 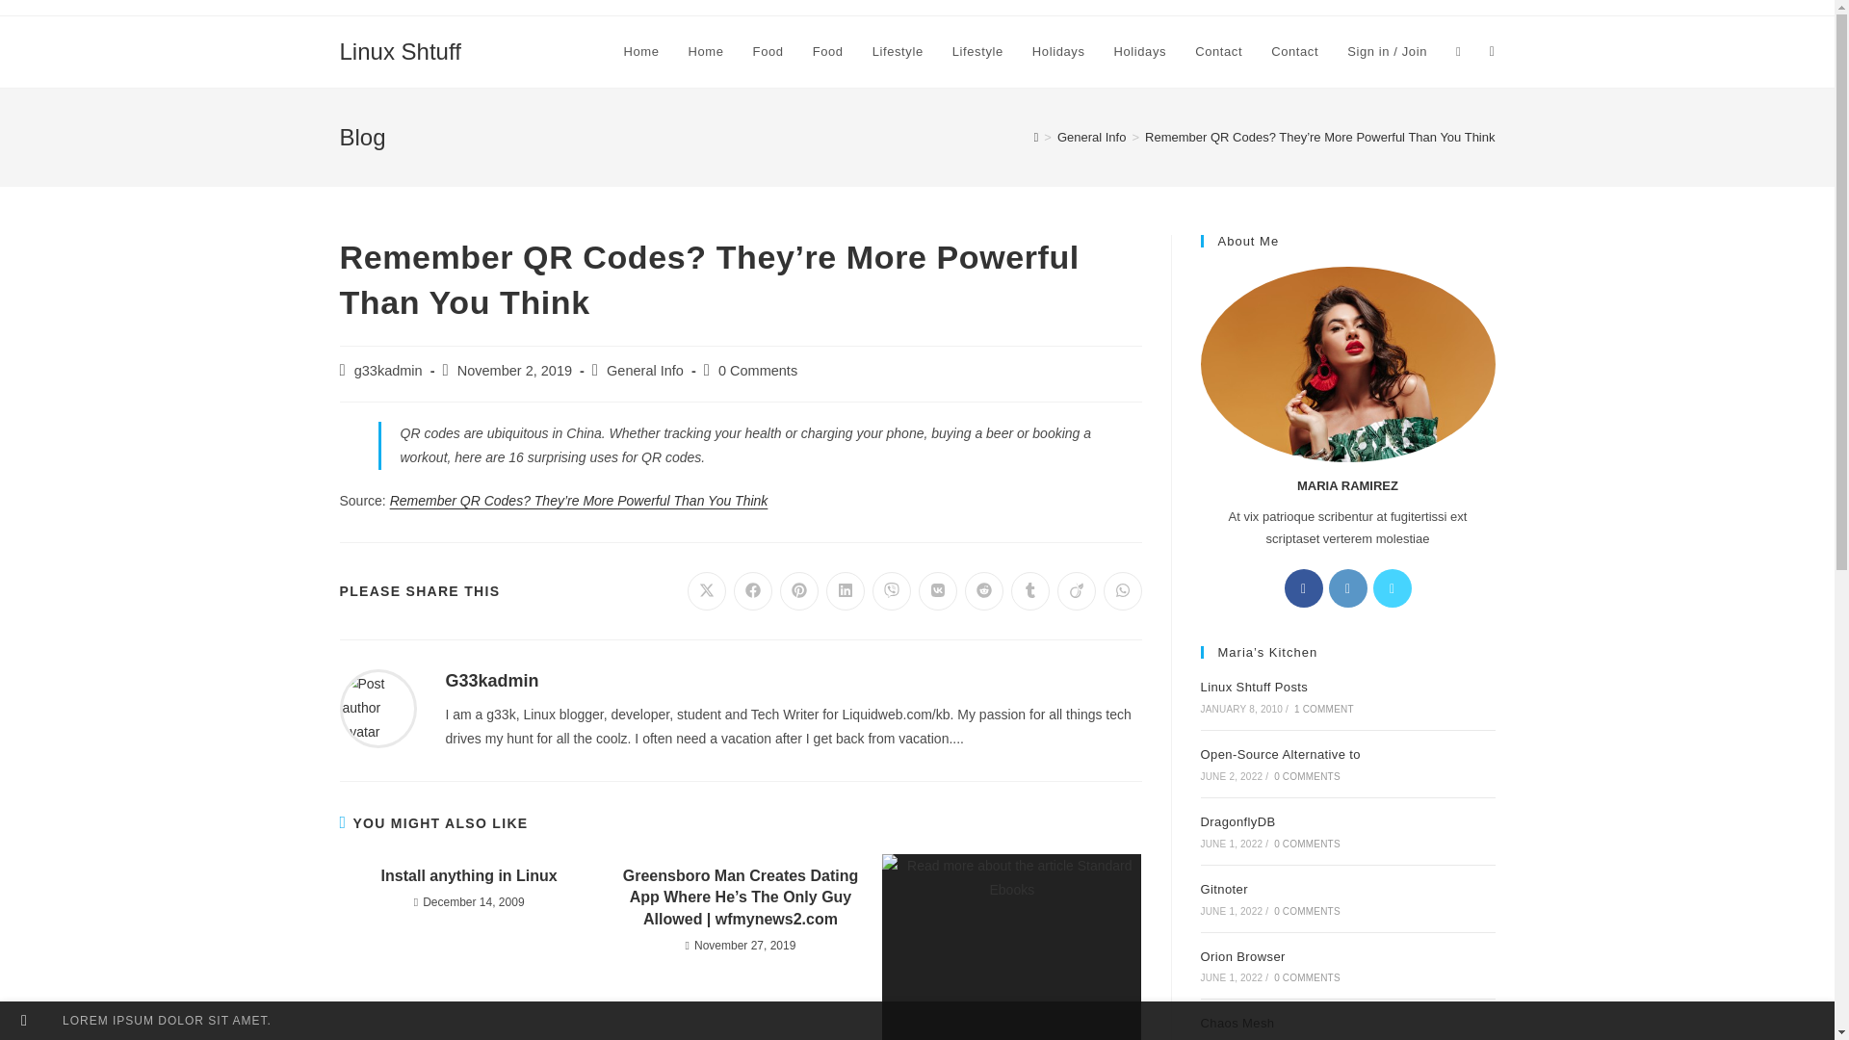 What do you see at coordinates (639, 52) in the screenshot?
I see `Home` at bounding box center [639, 52].